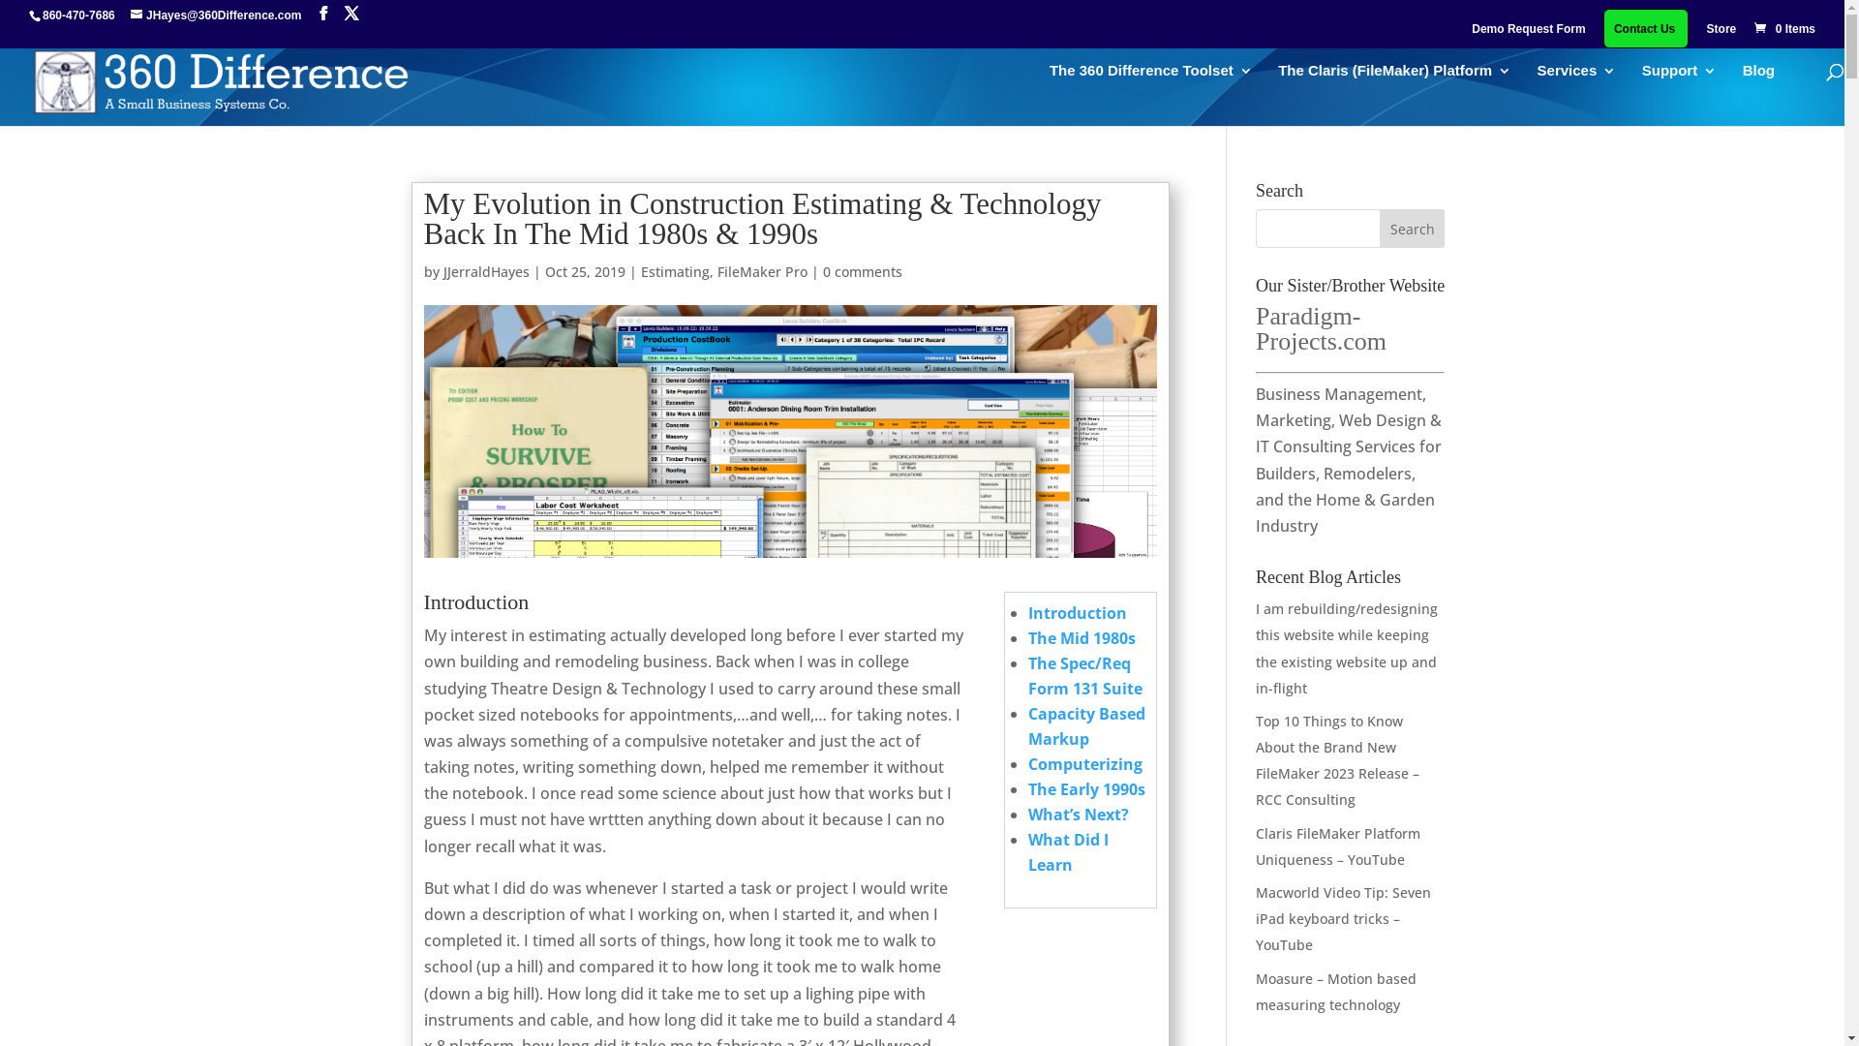 The image size is (1859, 1046). I want to click on Demo Request Form, so click(1528, 33).